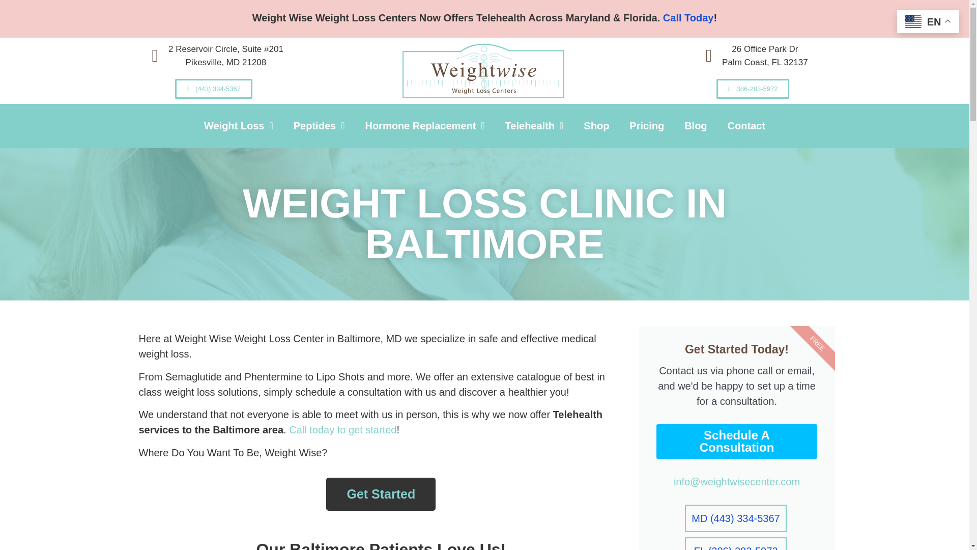 This screenshot has width=977, height=550. Describe the element at coordinates (534, 125) in the screenshot. I see `Telehealth` at that location.